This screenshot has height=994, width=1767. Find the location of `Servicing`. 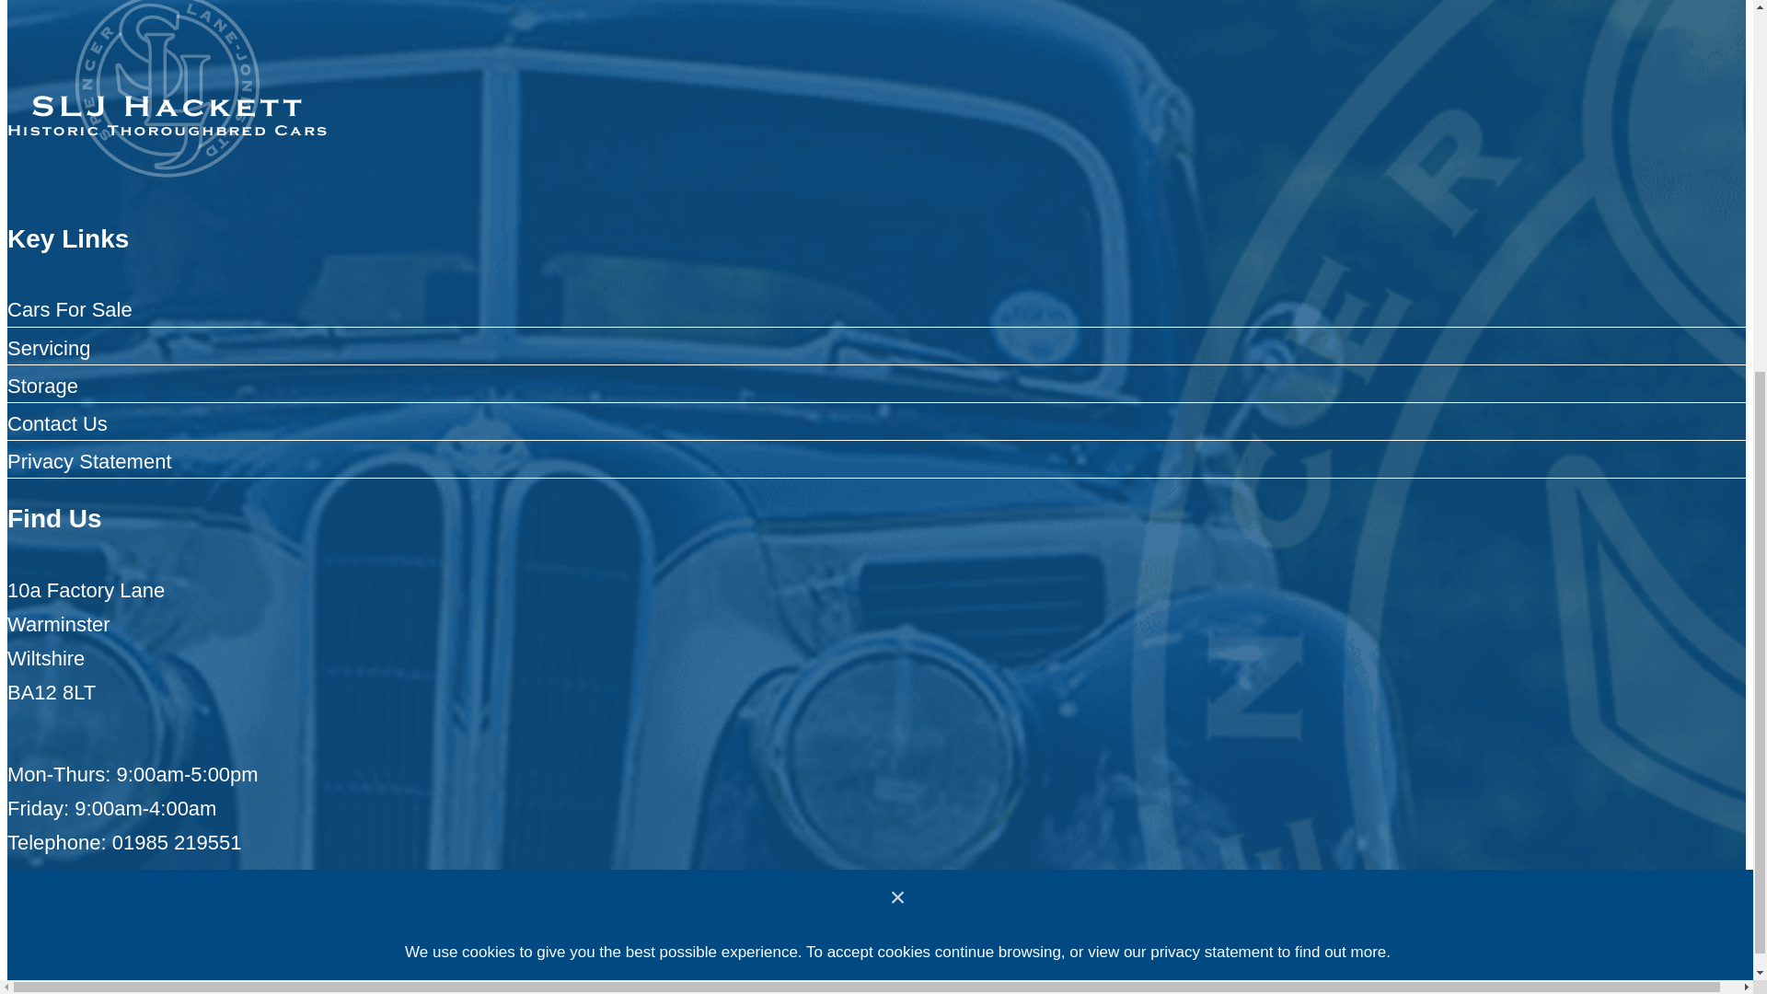

Servicing is located at coordinates (48, 348).